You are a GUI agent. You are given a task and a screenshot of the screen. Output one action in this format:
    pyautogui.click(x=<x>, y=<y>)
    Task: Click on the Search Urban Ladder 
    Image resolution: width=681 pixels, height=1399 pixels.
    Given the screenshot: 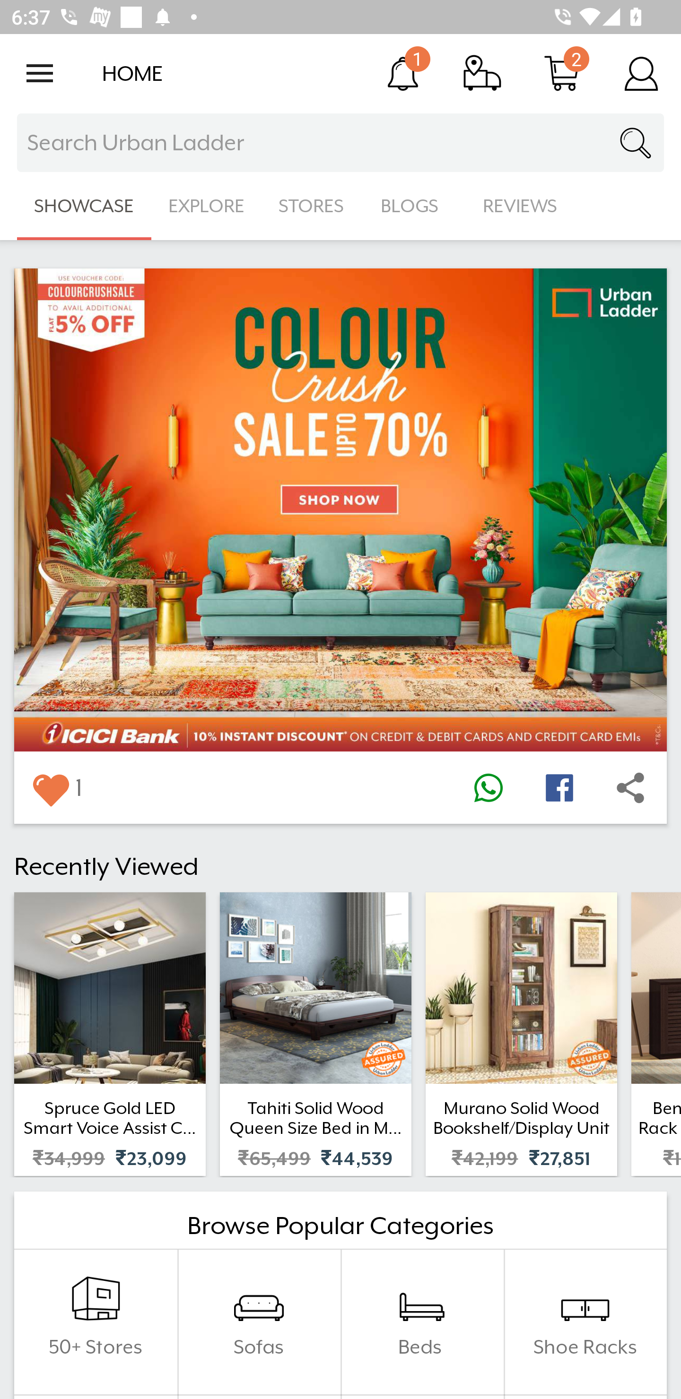 What is the action you would take?
    pyautogui.click(x=340, y=143)
    